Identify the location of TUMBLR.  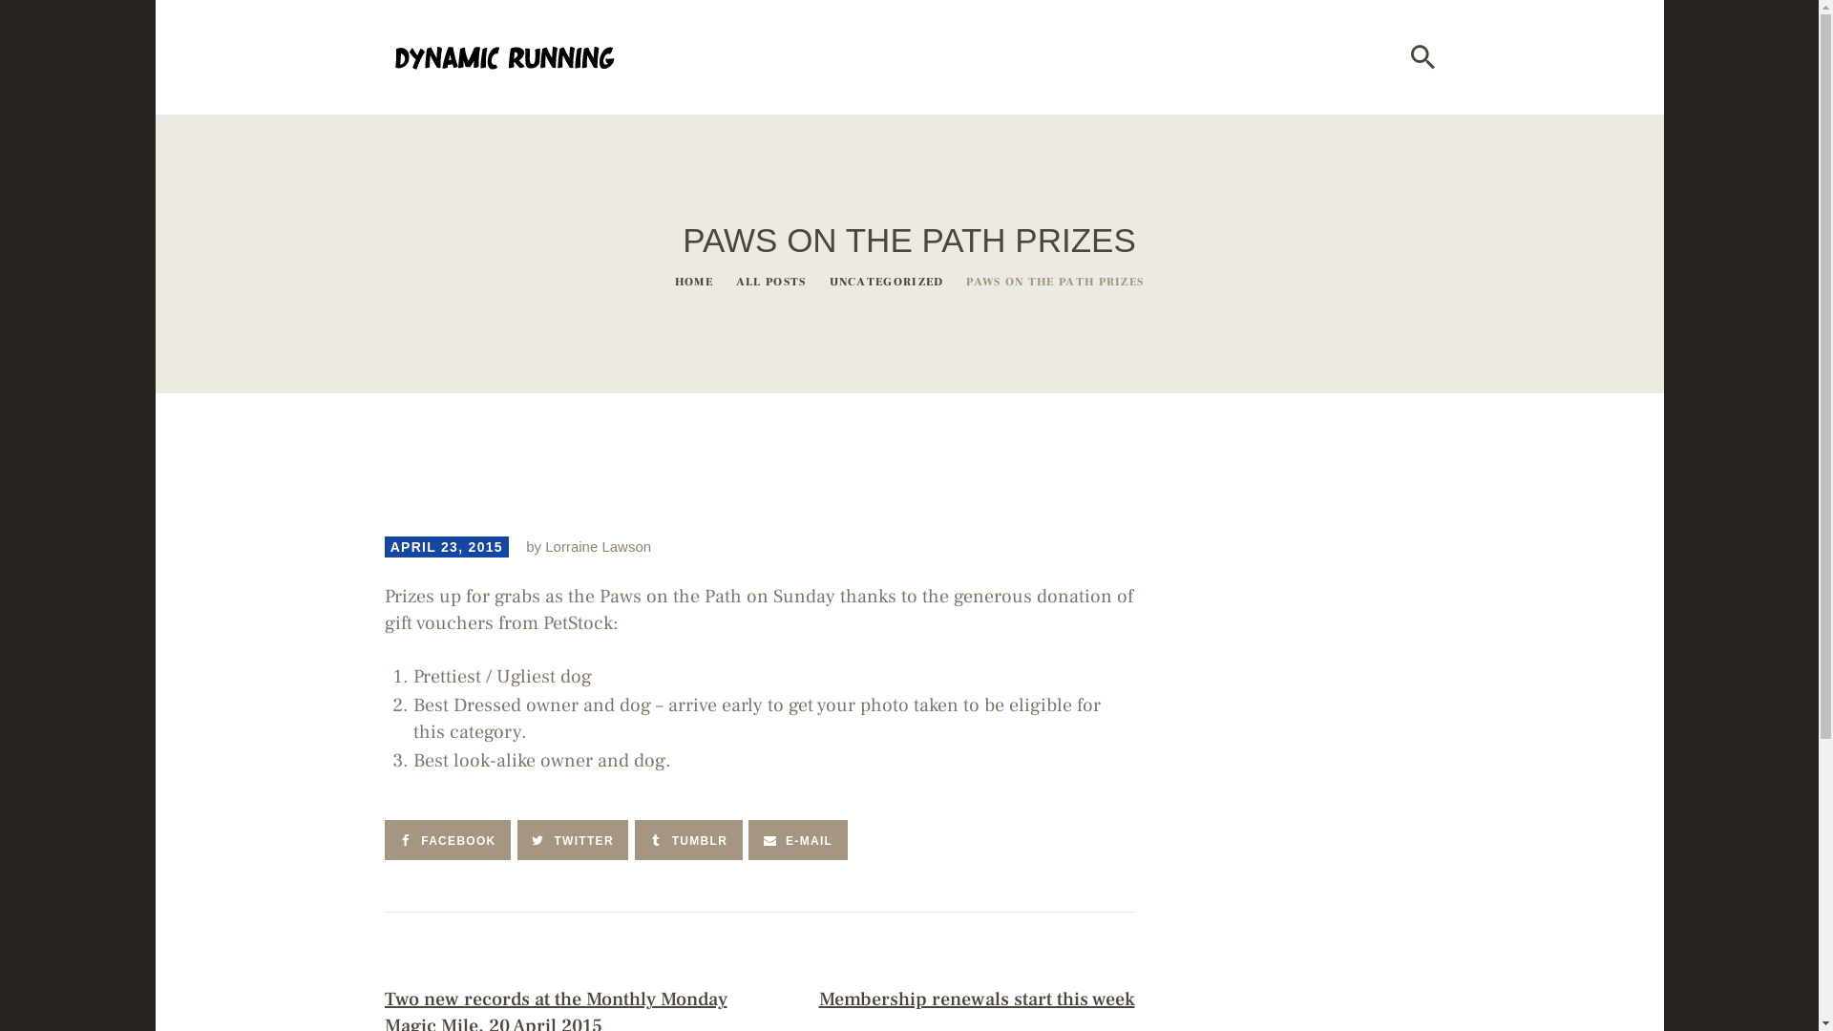
(689, 840).